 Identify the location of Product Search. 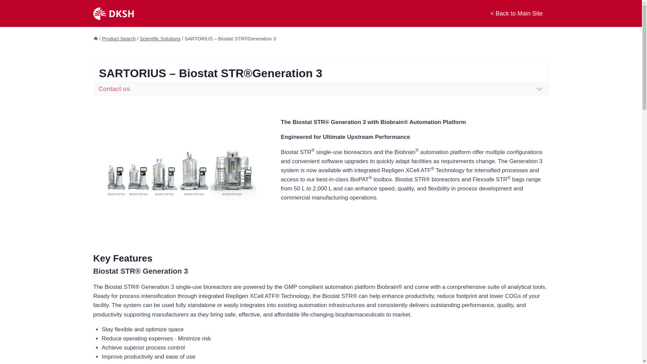
(119, 38).